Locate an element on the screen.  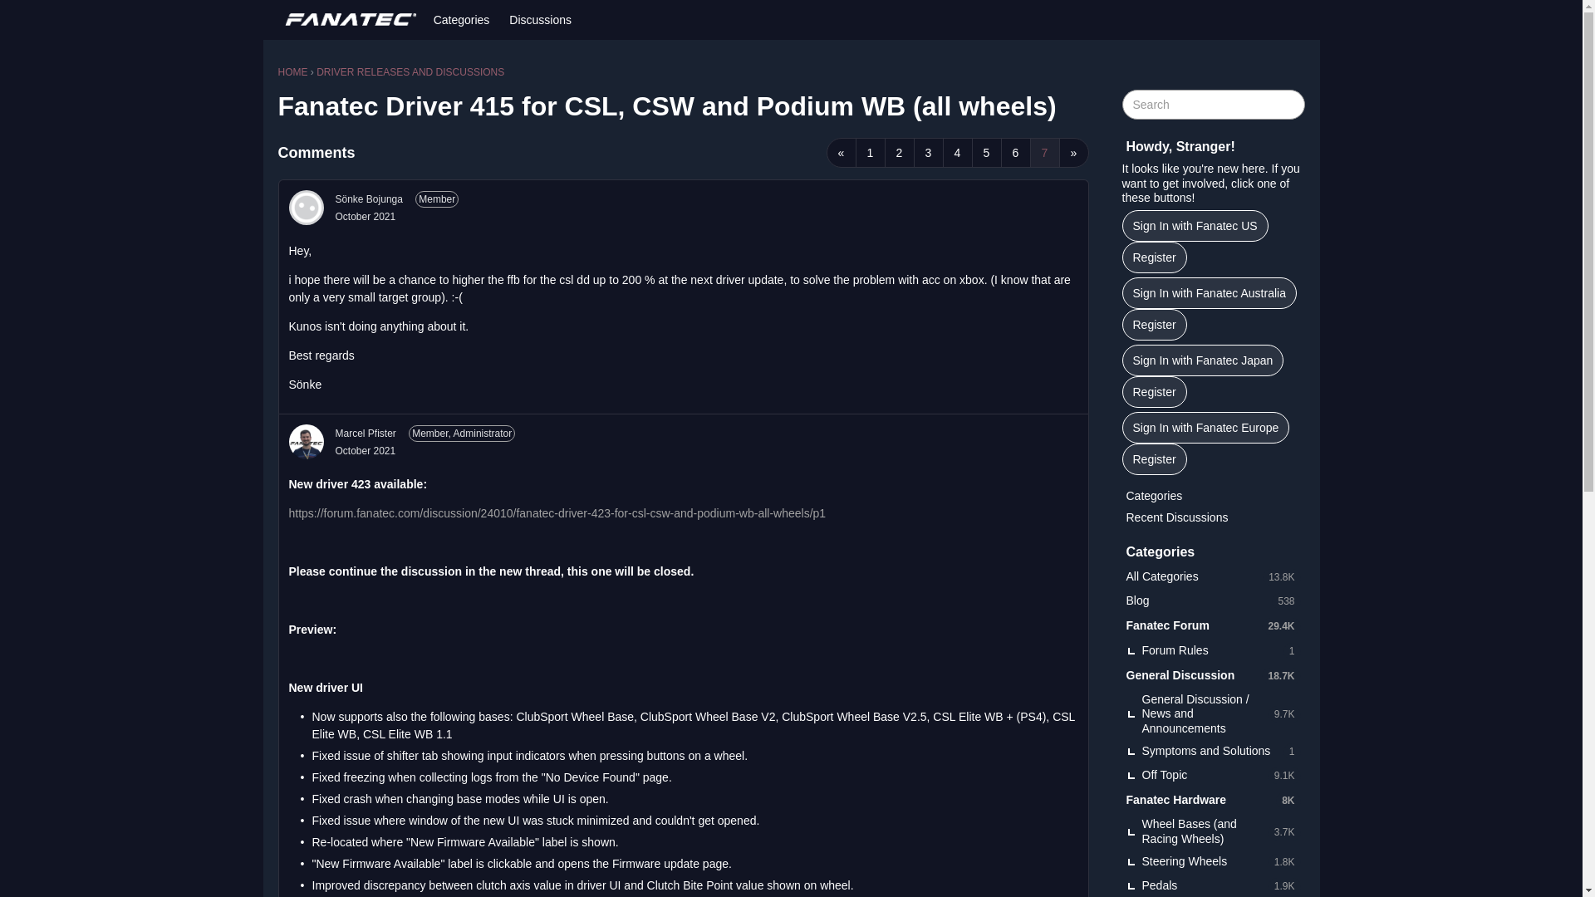
13,799 discussions is located at coordinates (1281, 576).